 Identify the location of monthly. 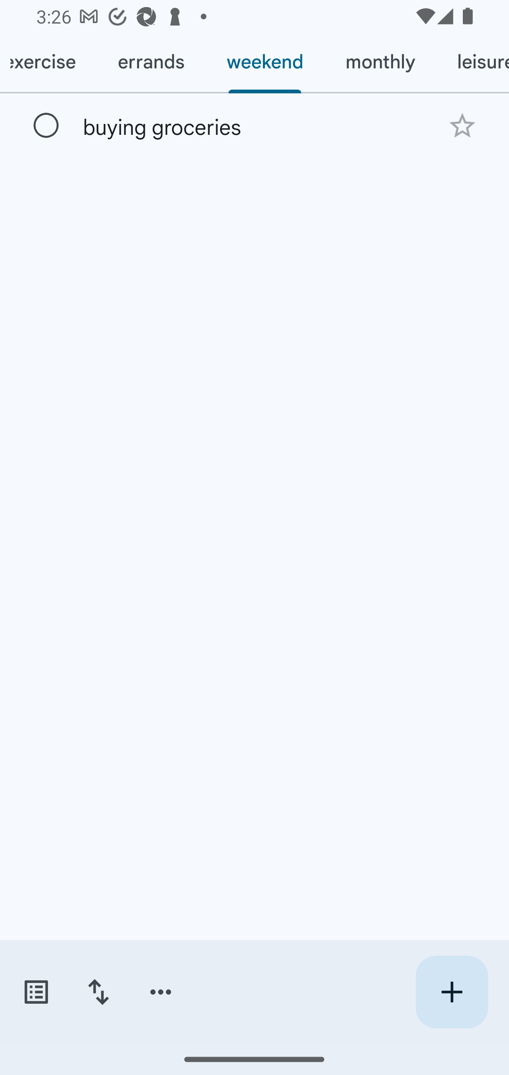
(380, 62).